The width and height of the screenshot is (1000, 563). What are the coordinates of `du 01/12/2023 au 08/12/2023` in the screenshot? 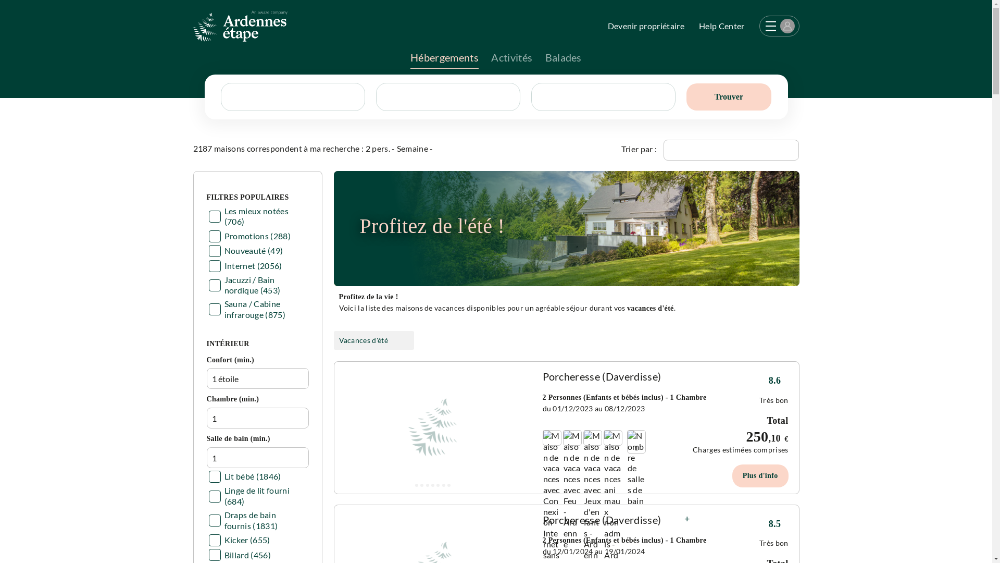 It's located at (594, 409).